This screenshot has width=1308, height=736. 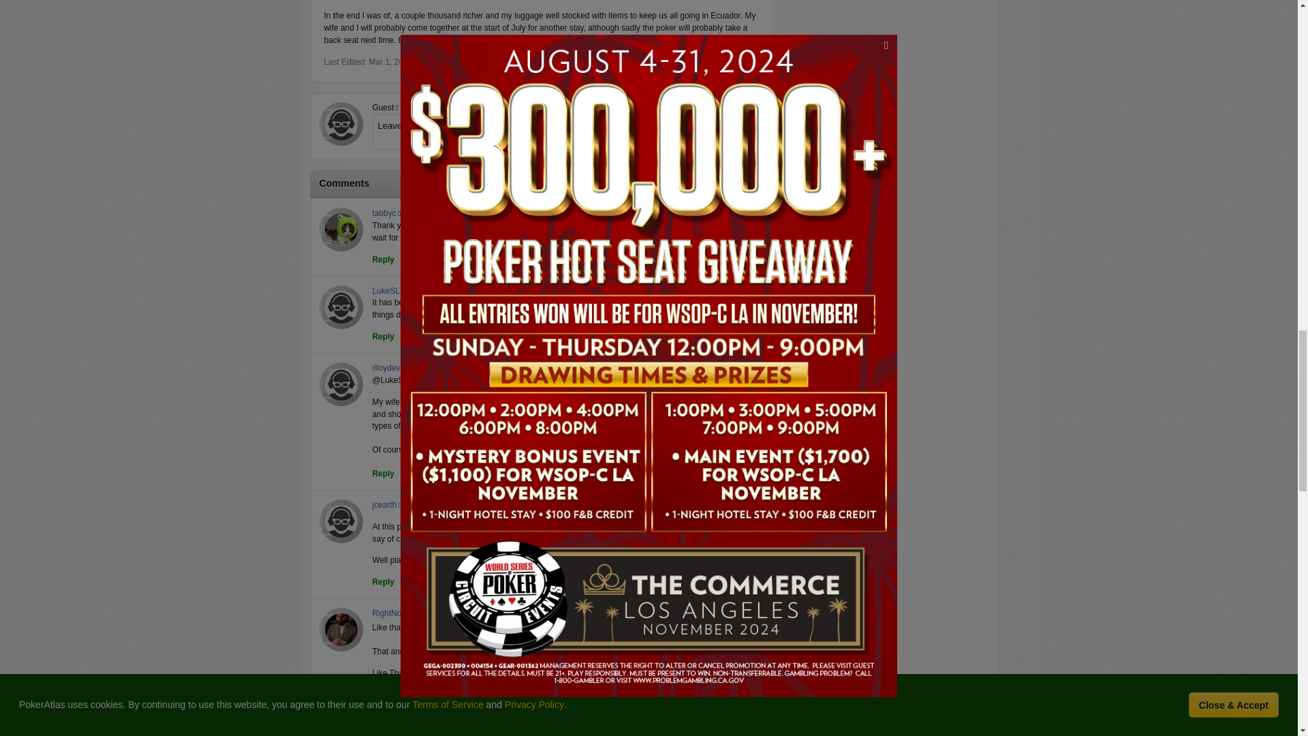 I want to click on Mar 2, 2010, so click(x=443, y=726).